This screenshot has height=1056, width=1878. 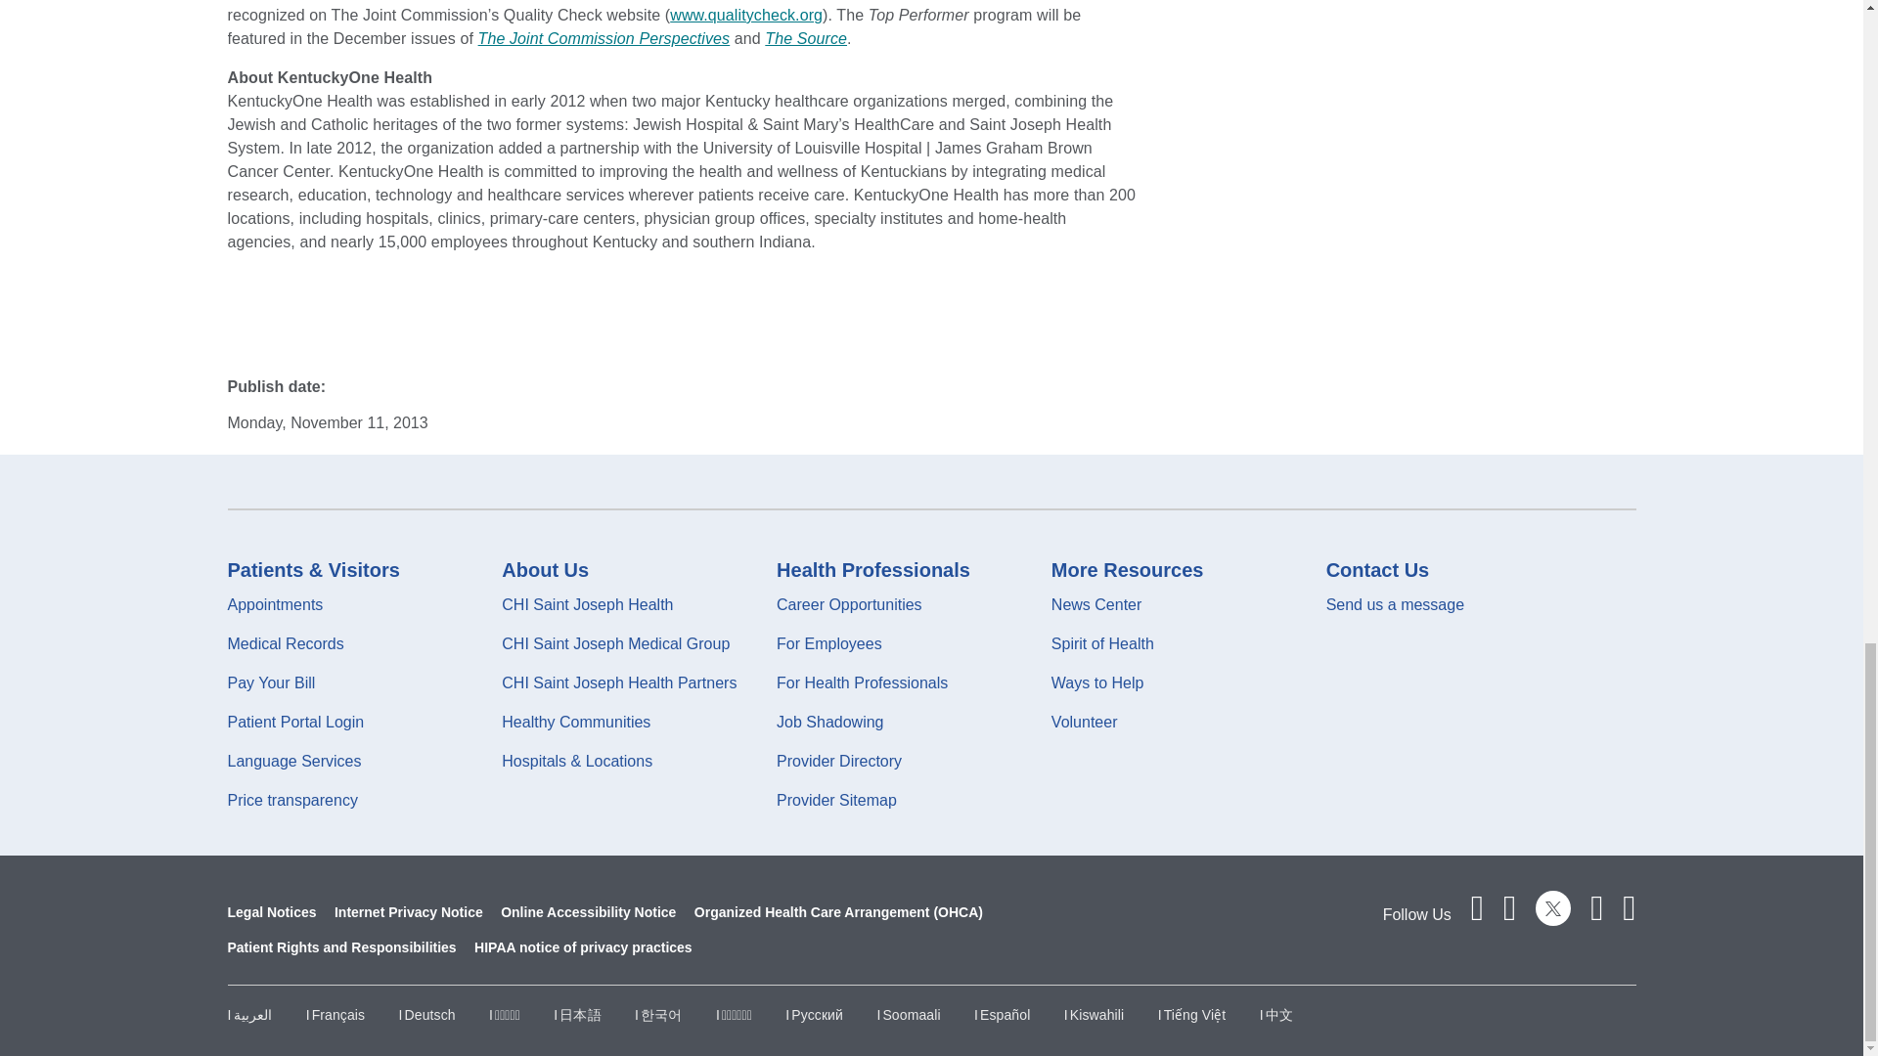 What do you see at coordinates (1276, 1015) in the screenshot?
I see `Chinese` at bounding box center [1276, 1015].